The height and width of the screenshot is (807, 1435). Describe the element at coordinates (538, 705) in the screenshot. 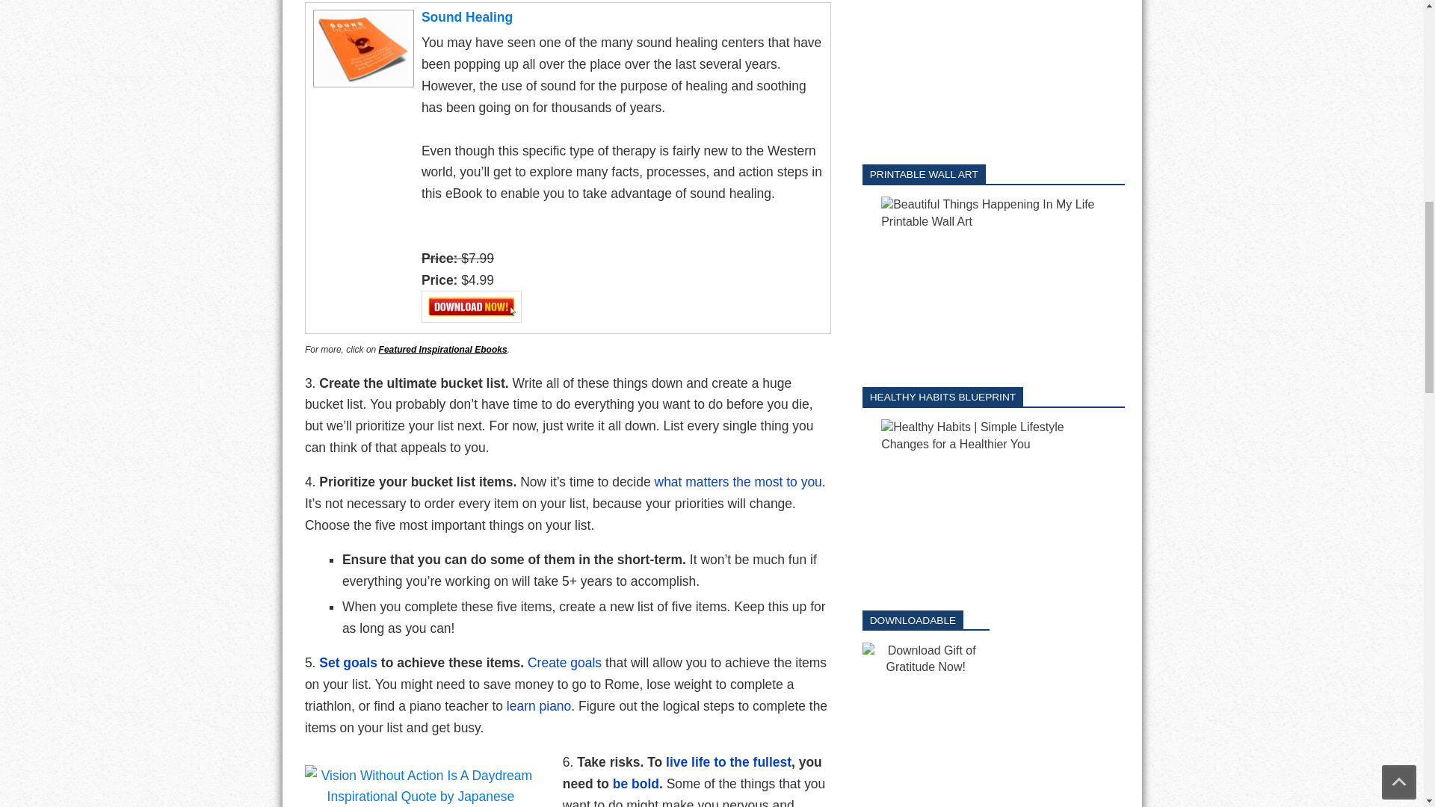

I see `Sound Healing Ebook` at that location.